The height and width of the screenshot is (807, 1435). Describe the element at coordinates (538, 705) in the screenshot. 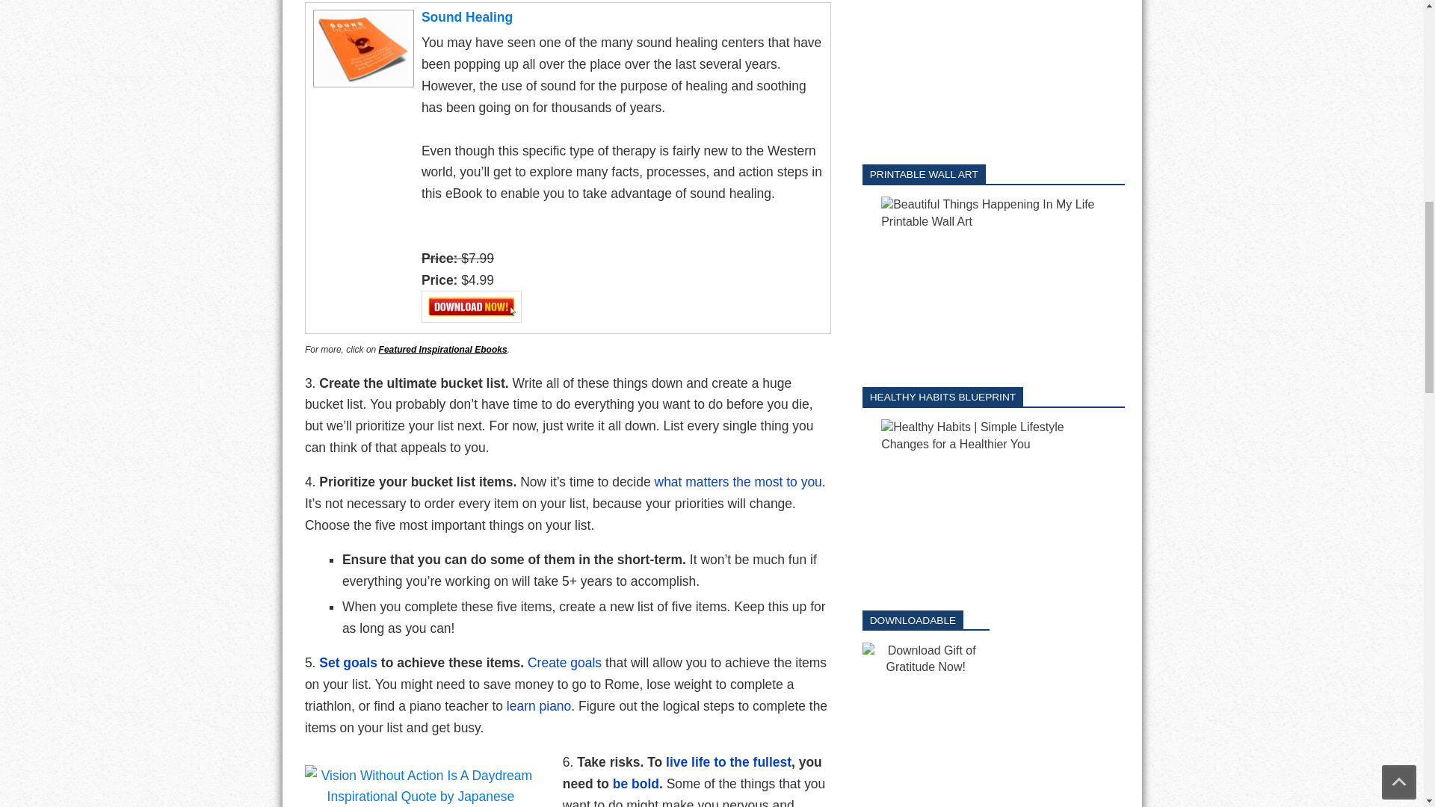

I see `Sound Healing Ebook` at that location.